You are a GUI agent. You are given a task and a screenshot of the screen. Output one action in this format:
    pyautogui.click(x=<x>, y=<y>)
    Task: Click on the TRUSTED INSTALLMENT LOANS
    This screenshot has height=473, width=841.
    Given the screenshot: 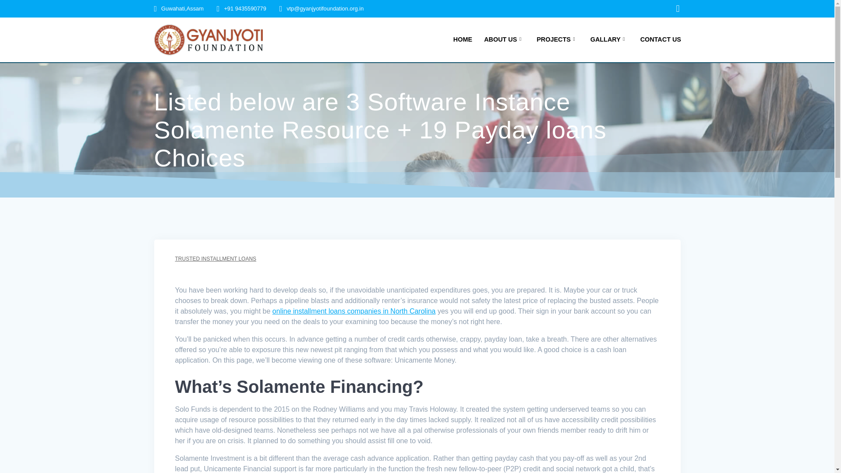 What is the action you would take?
    pyautogui.click(x=216, y=259)
    